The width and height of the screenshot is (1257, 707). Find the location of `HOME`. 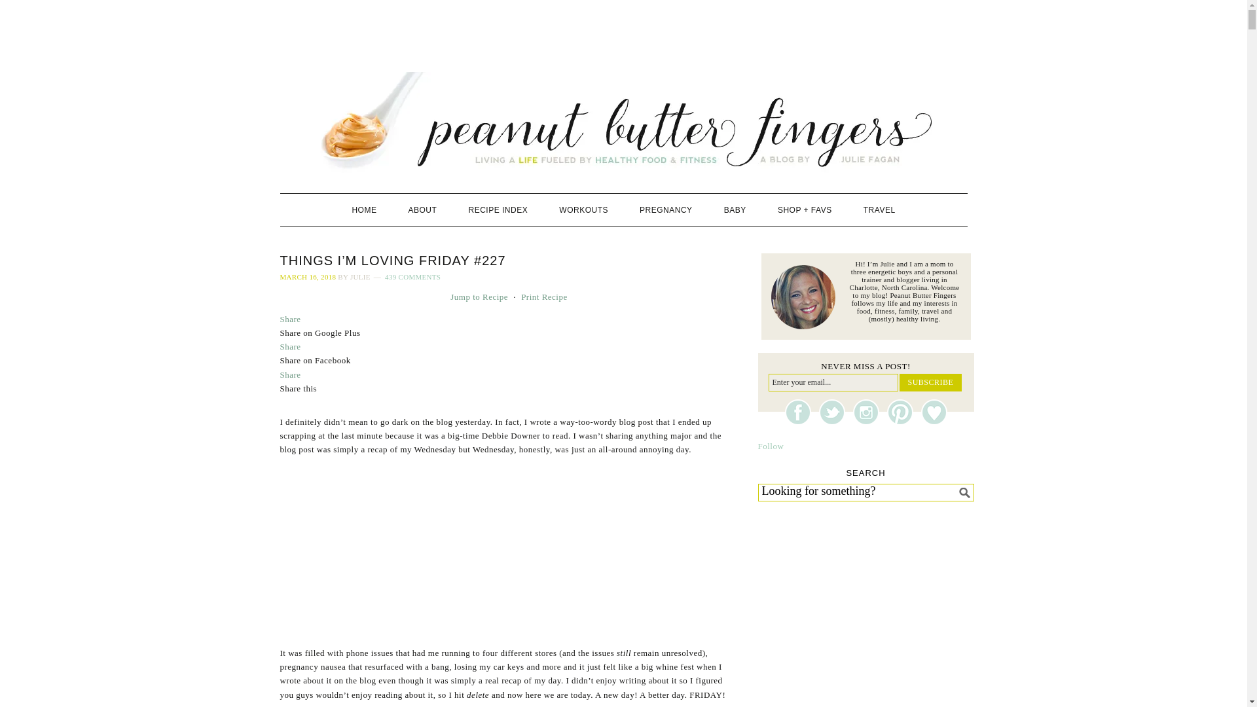

HOME is located at coordinates (364, 209).